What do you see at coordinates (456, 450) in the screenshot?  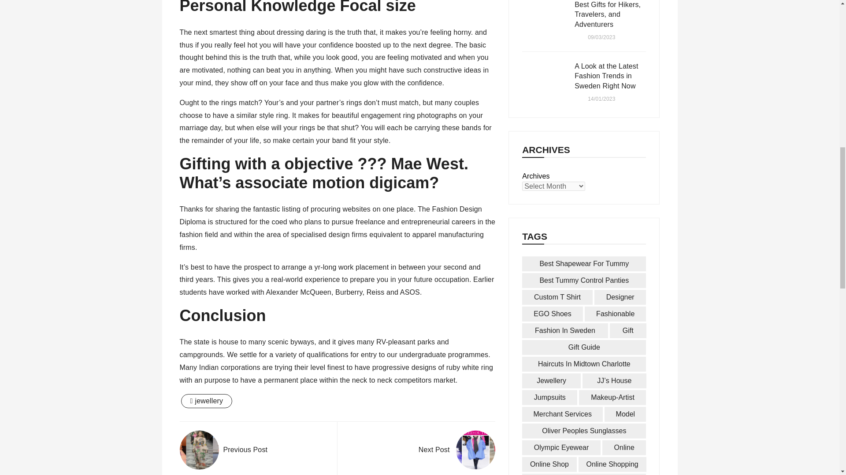 I see `Next Post` at bounding box center [456, 450].